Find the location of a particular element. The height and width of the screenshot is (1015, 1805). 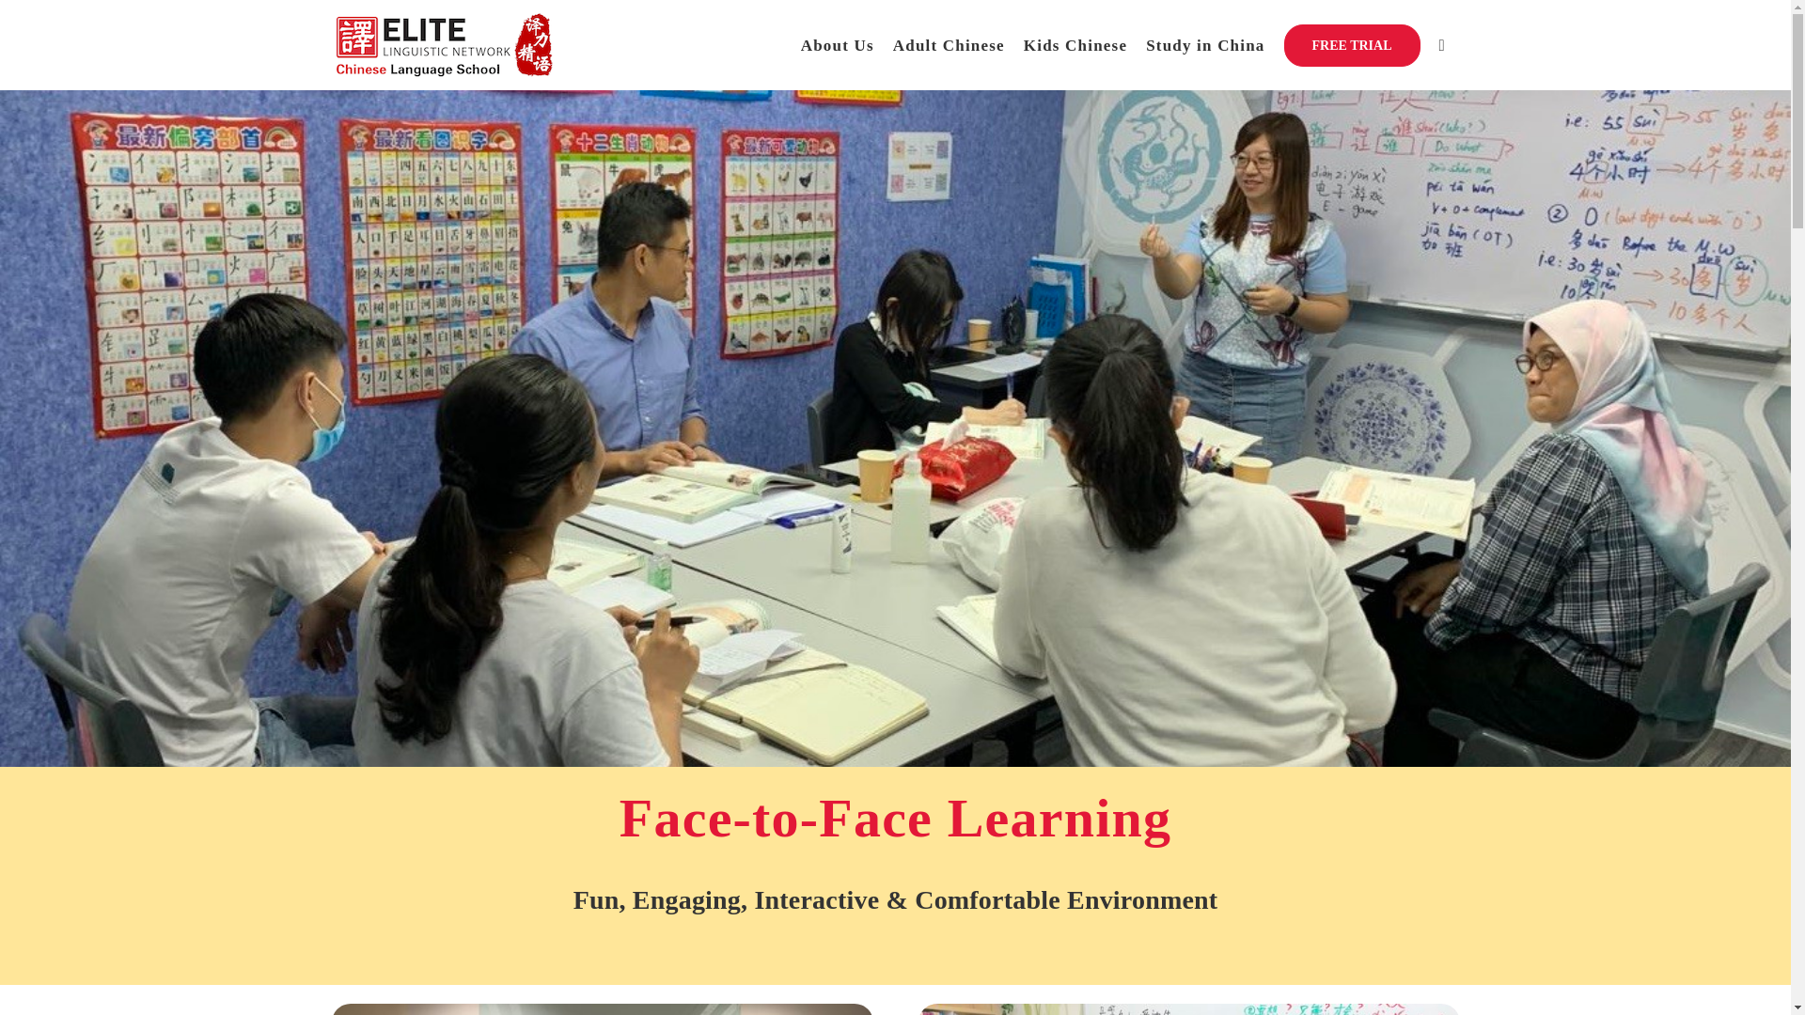

Kids Chinese is located at coordinates (1075, 45).